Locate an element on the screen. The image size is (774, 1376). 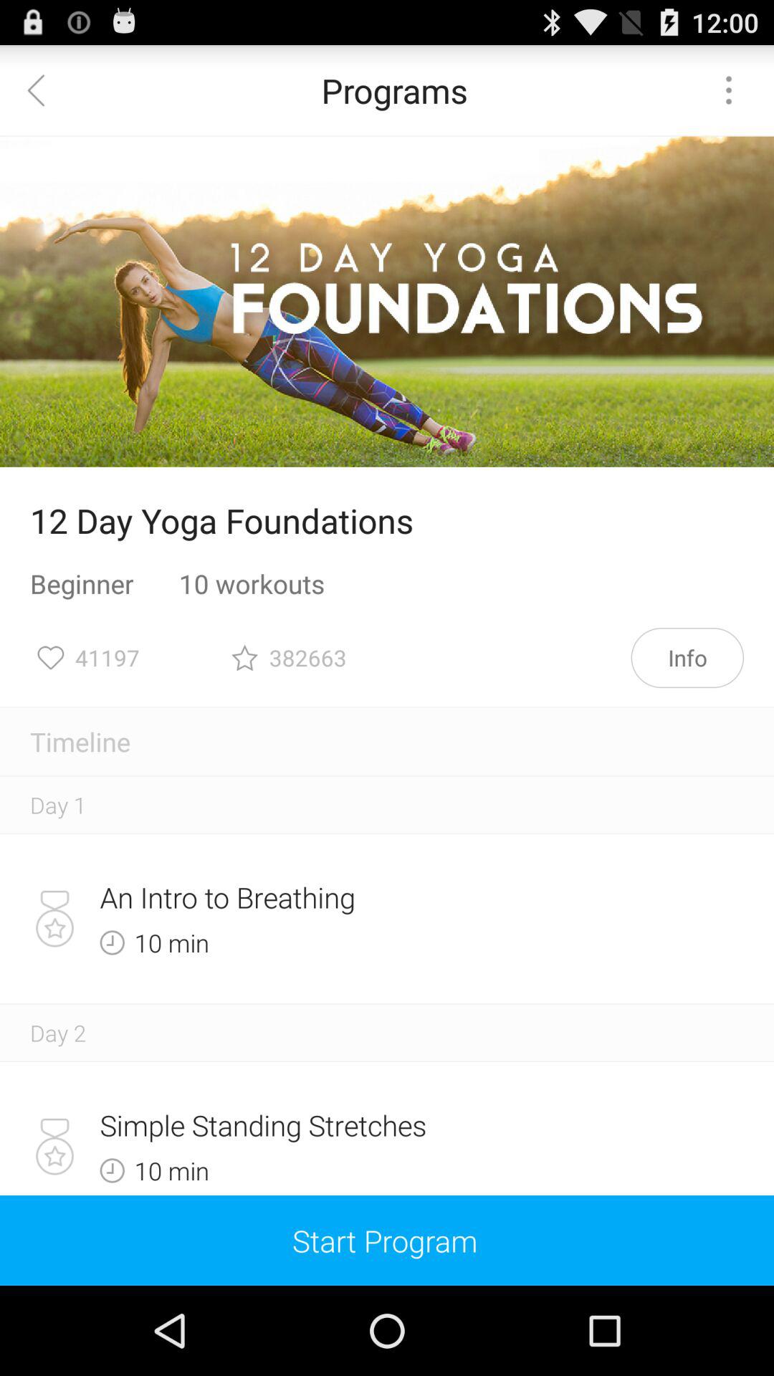
go back is located at coordinates (45, 90).